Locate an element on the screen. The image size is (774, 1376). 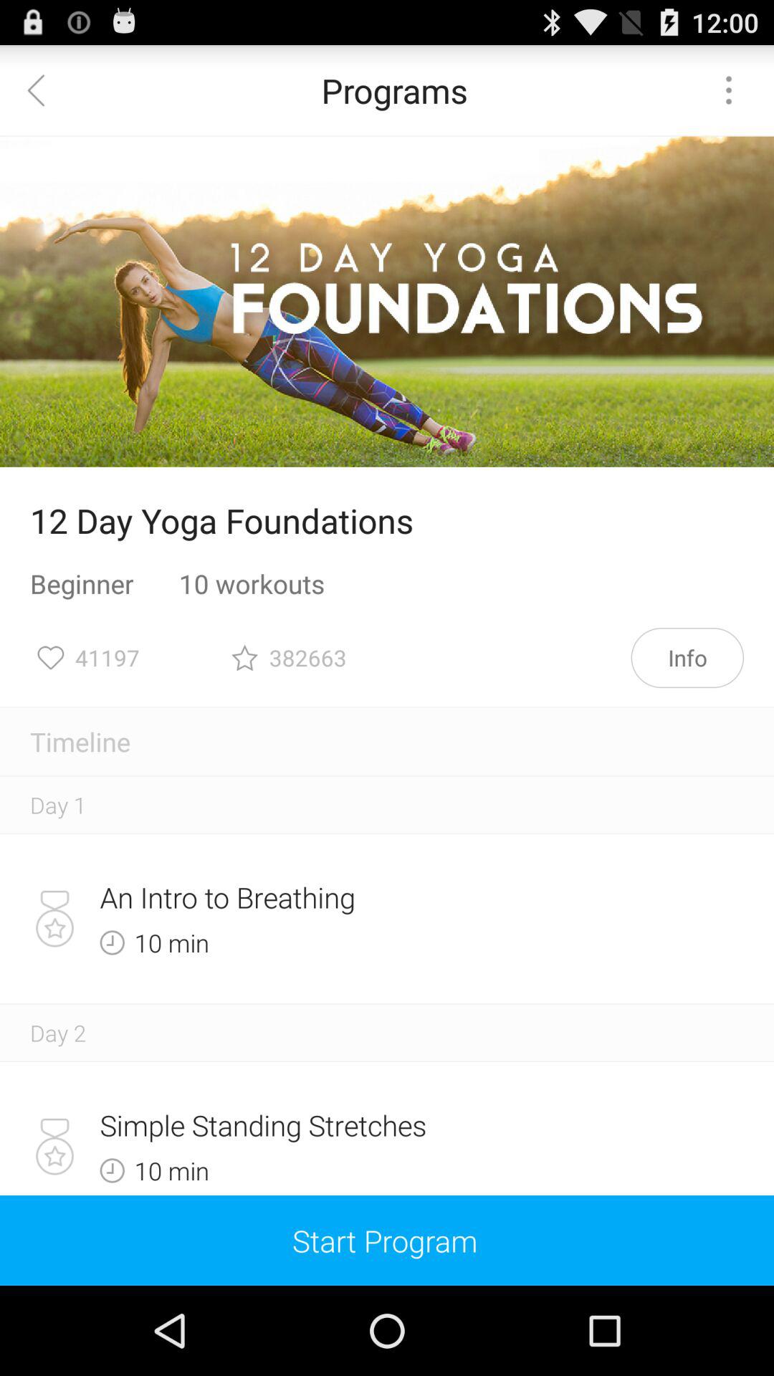
go back is located at coordinates (45, 90).